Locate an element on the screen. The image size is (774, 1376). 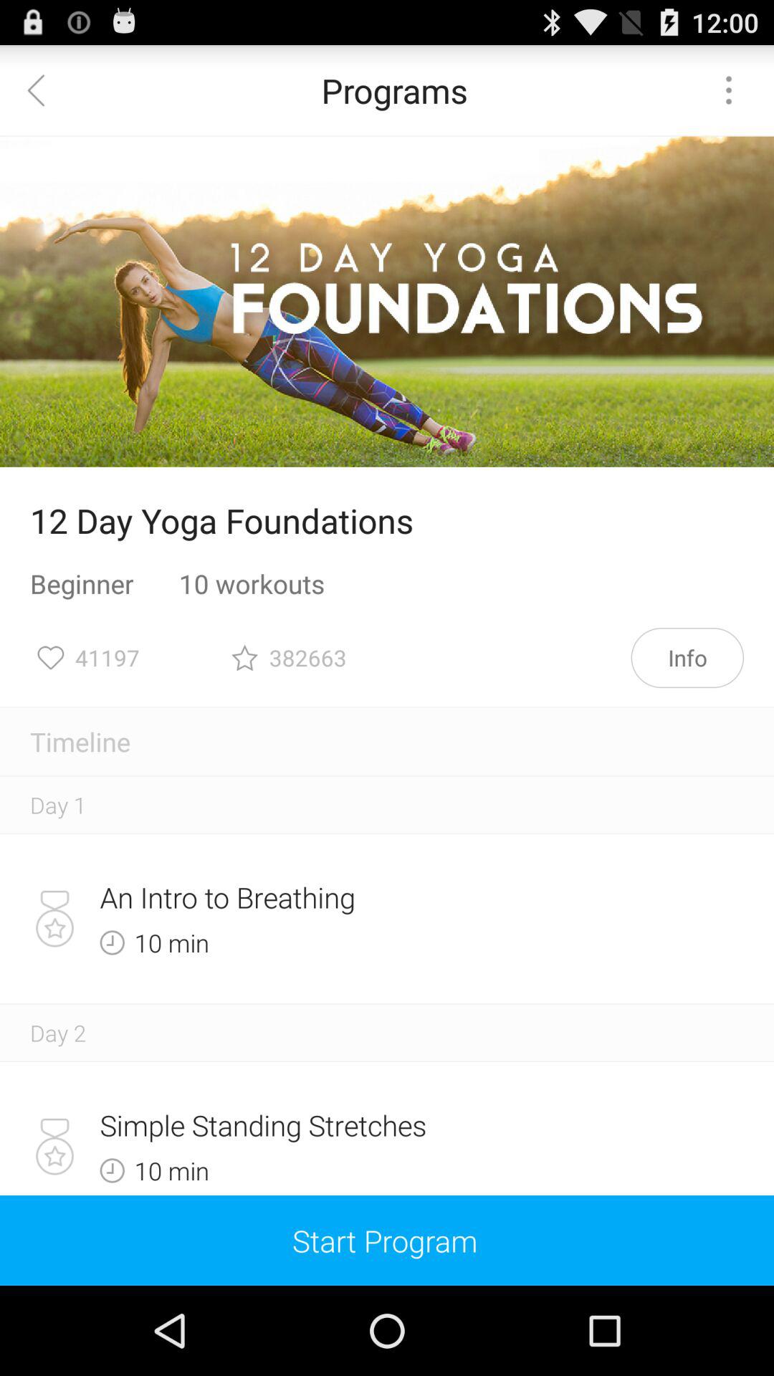
go back is located at coordinates (45, 90).